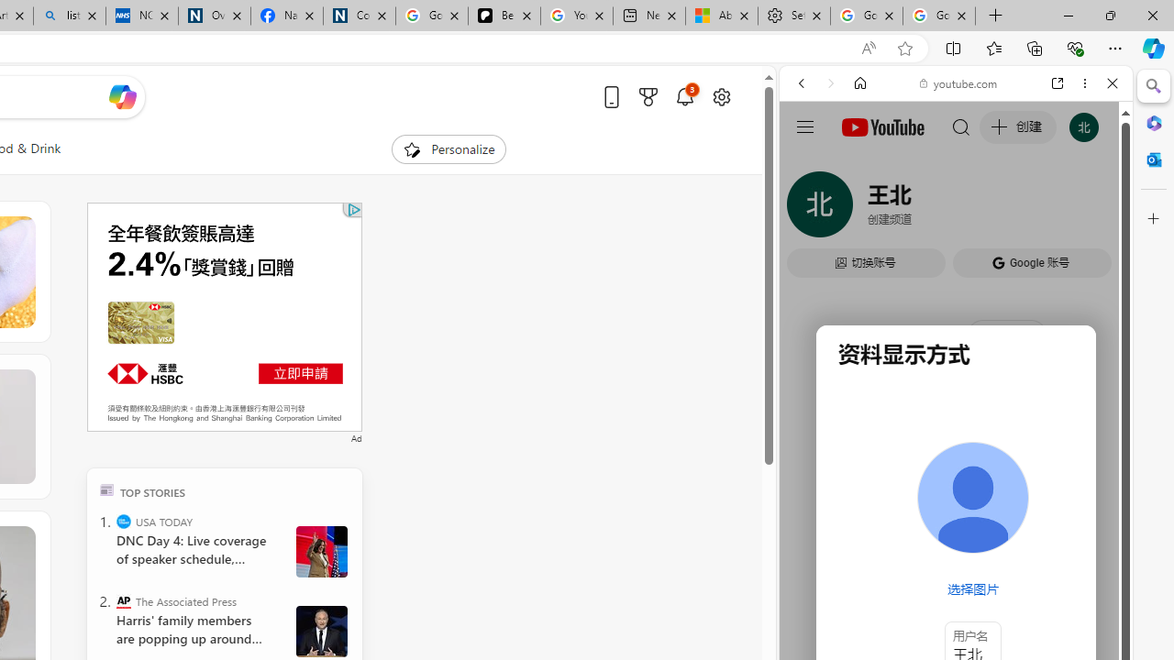  What do you see at coordinates (354, 209) in the screenshot?
I see `Class: qc-adchoices-icon` at bounding box center [354, 209].